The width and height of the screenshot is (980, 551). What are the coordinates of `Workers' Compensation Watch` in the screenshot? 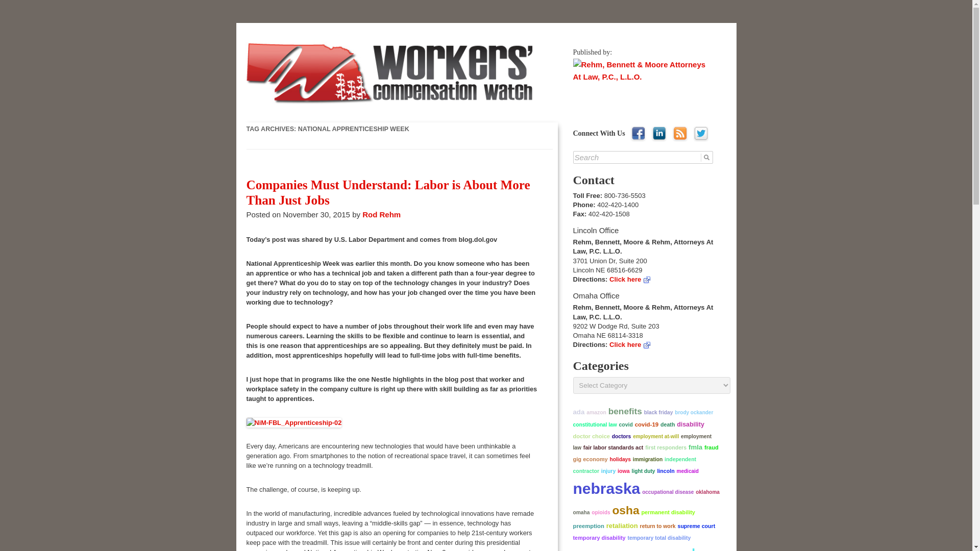 It's located at (352, 42).